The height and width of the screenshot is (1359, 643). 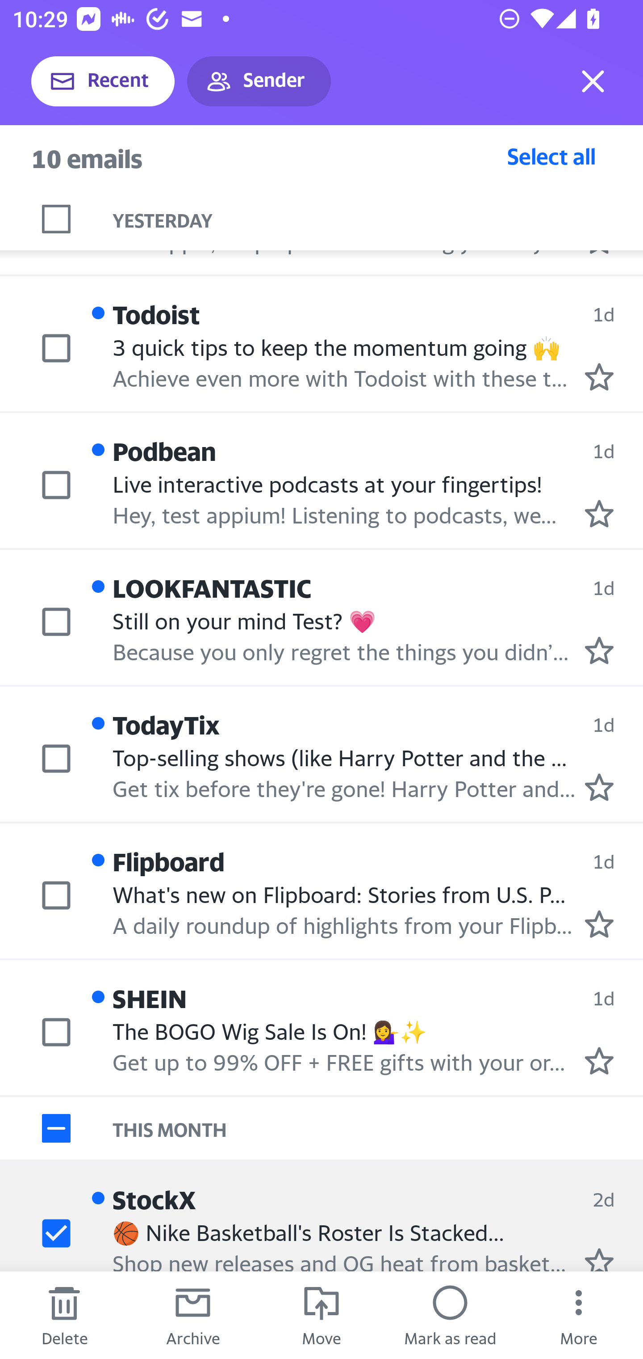 What do you see at coordinates (599, 787) in the screenshot?
I see `Mark as starred.` at bounding box center [599, 787].